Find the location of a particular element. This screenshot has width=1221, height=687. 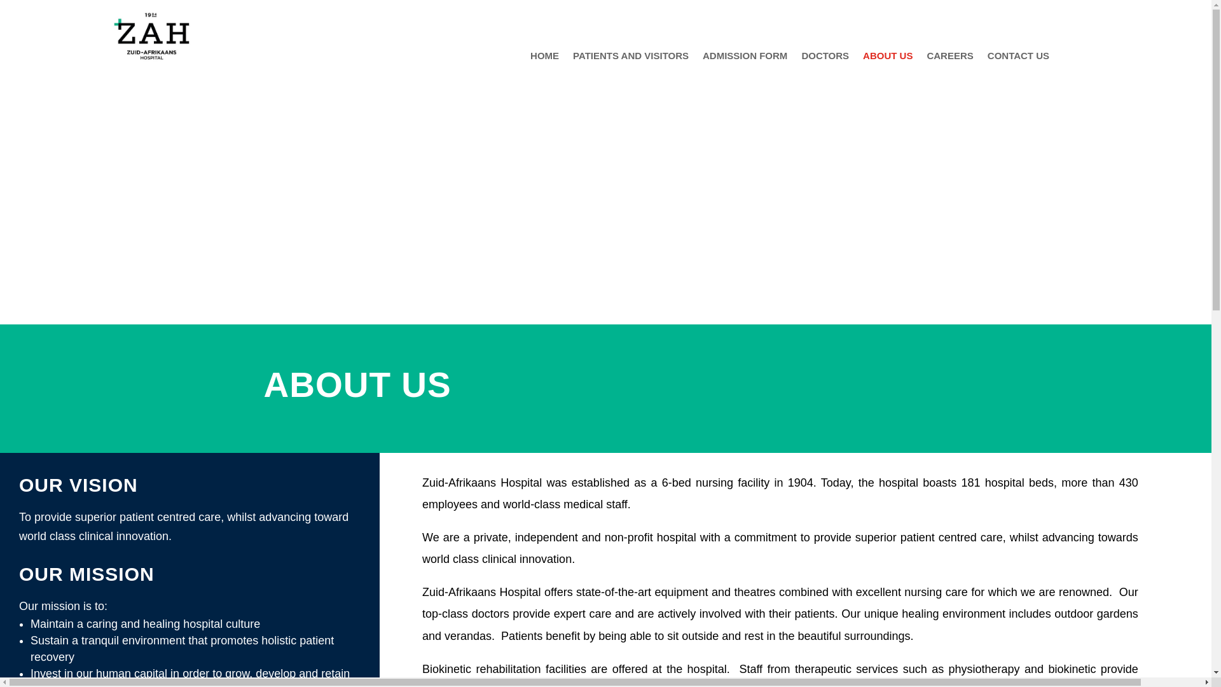

CONTACT US is located at coordinates (1018, 59).